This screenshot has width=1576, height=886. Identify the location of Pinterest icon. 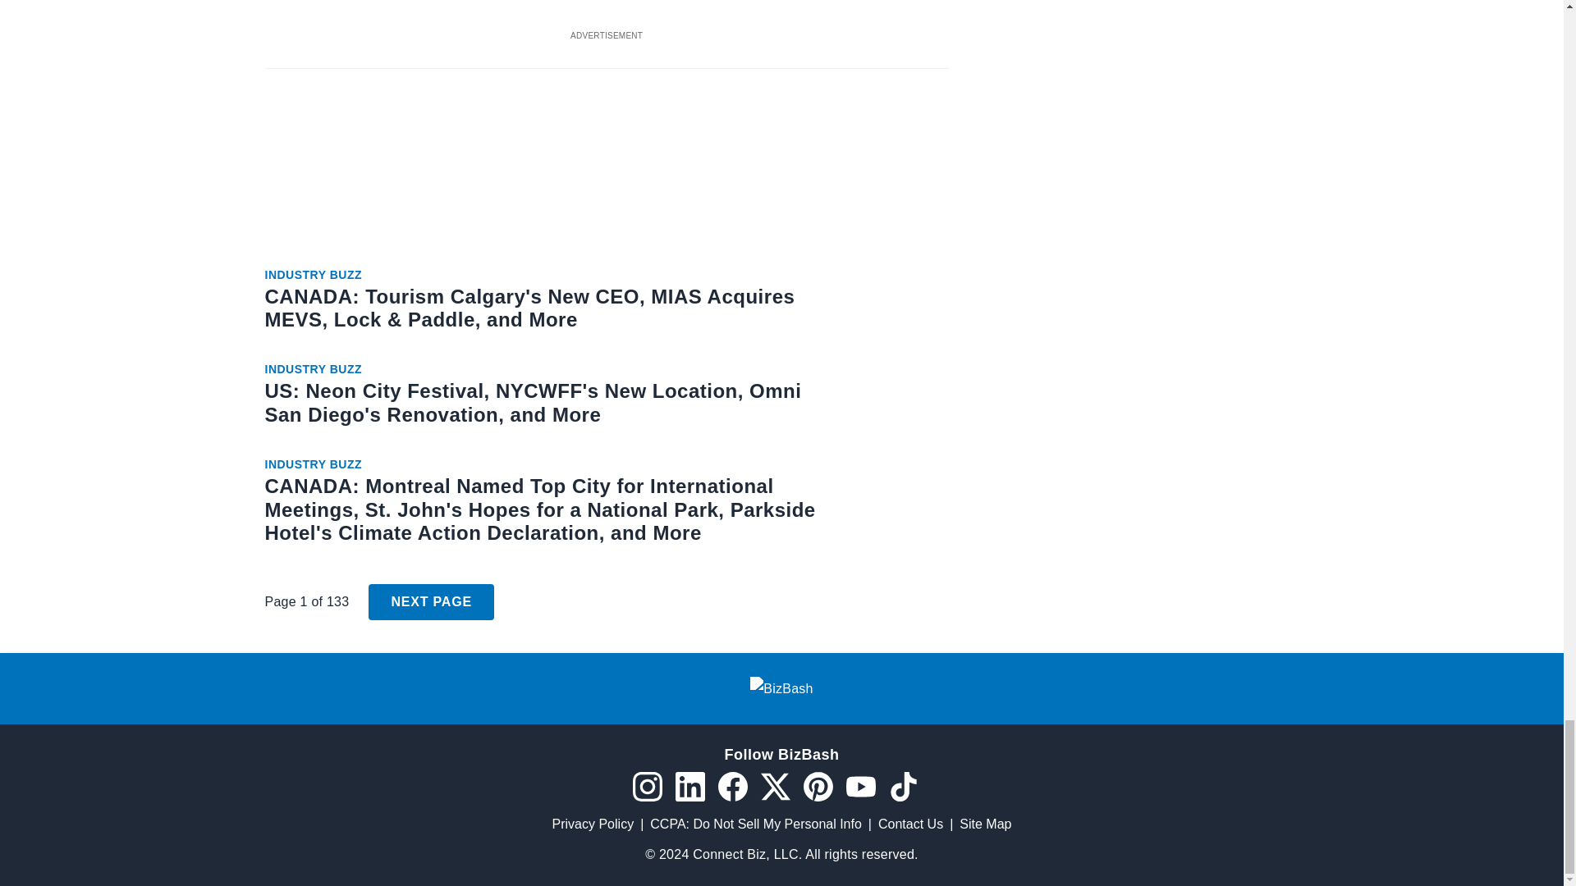
(817, 786).